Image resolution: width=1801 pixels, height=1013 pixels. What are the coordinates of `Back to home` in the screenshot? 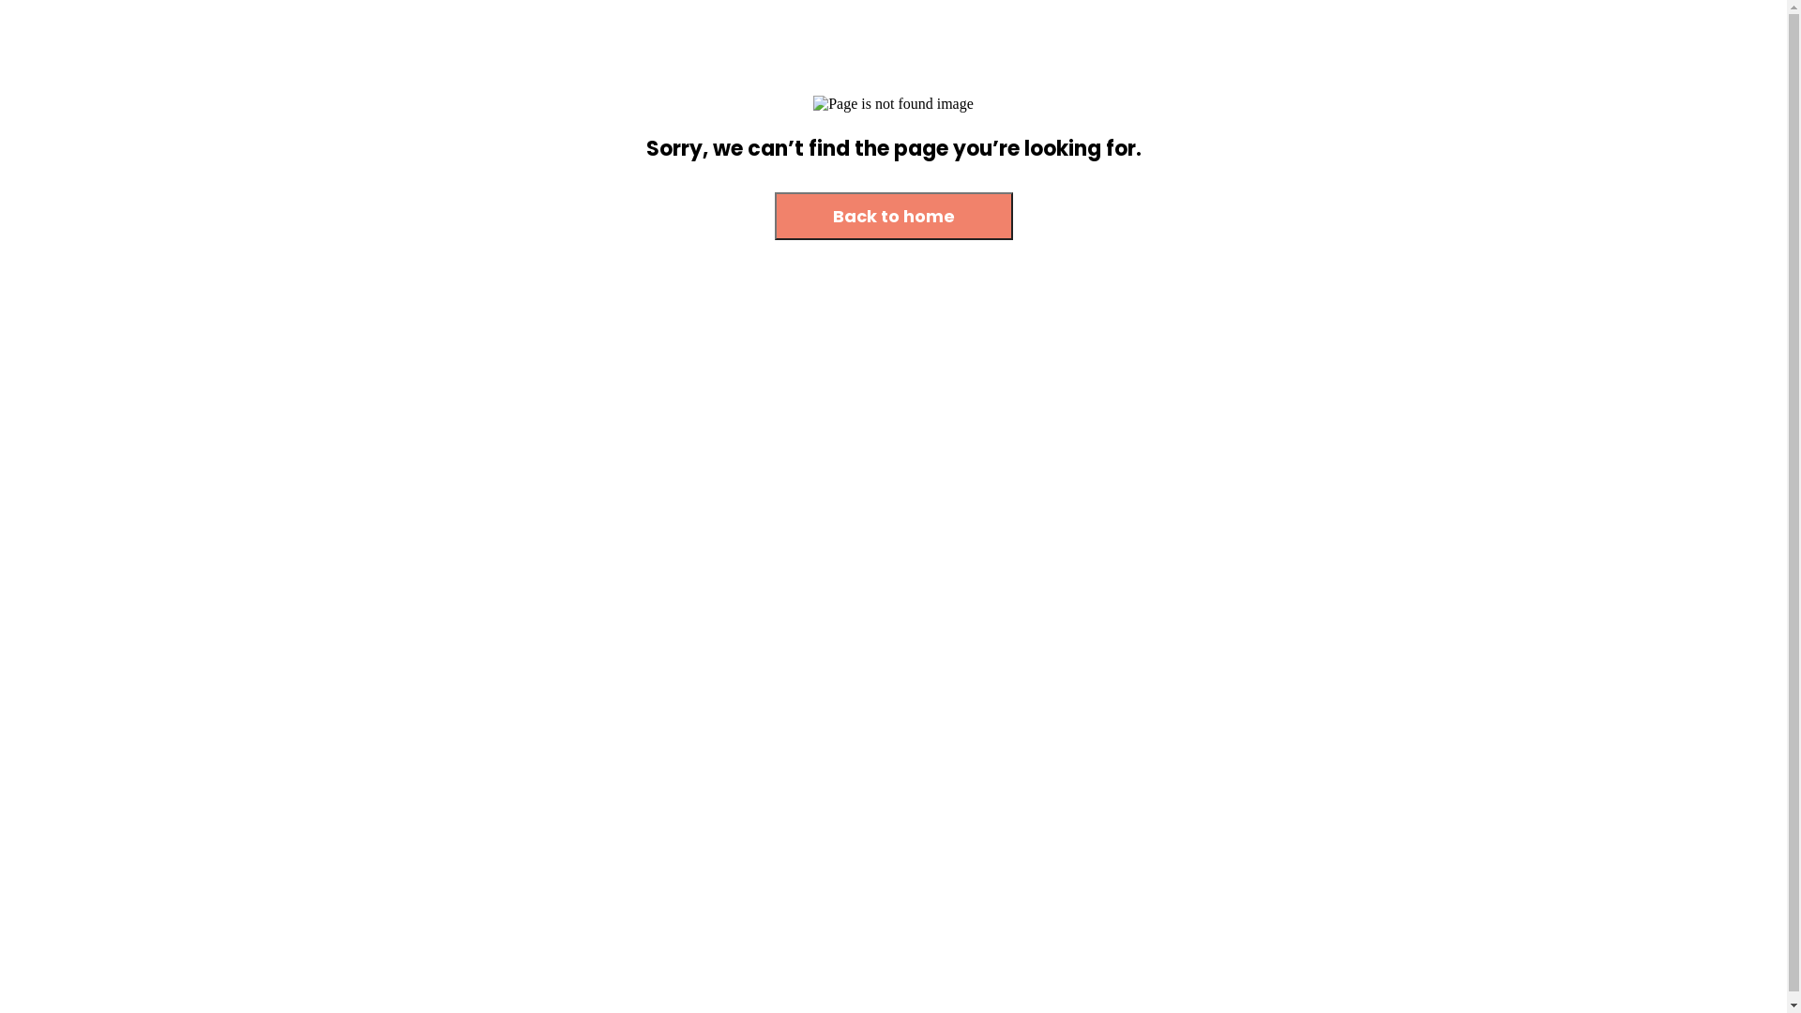 It's located at (894, 216).